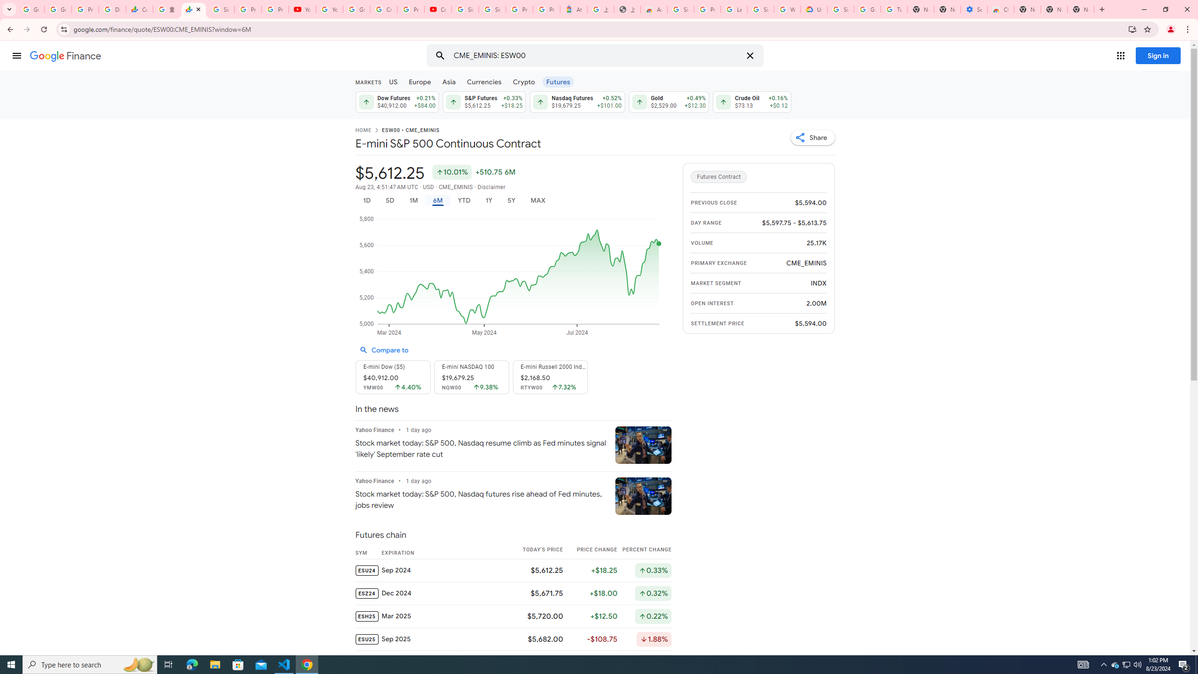 The width and height of the screenshot is (1198, 674). I want to click on Sign in - Google Accounts, so click(840, 9).